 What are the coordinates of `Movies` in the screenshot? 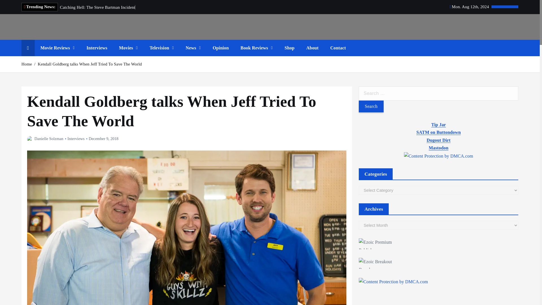 It's located at (128, 48).